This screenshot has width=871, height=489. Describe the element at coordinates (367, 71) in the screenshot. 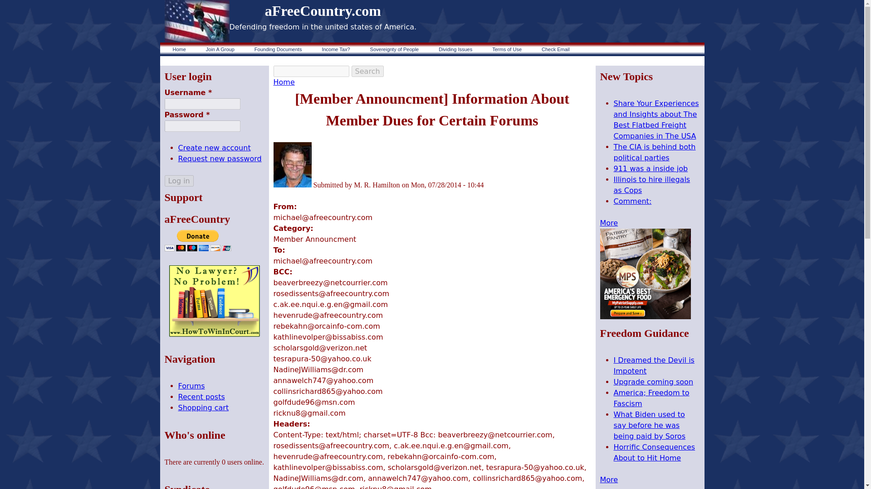

I see `Search` at that location.